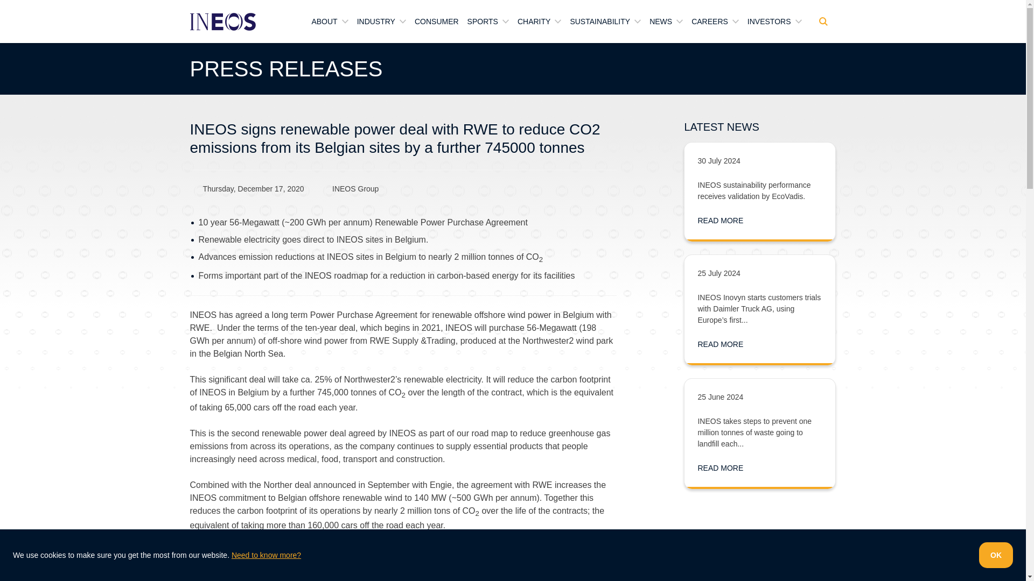 The height and width of the screenshot is (581, 1034). I want to click on INDUSTRY, so click(381, 22).